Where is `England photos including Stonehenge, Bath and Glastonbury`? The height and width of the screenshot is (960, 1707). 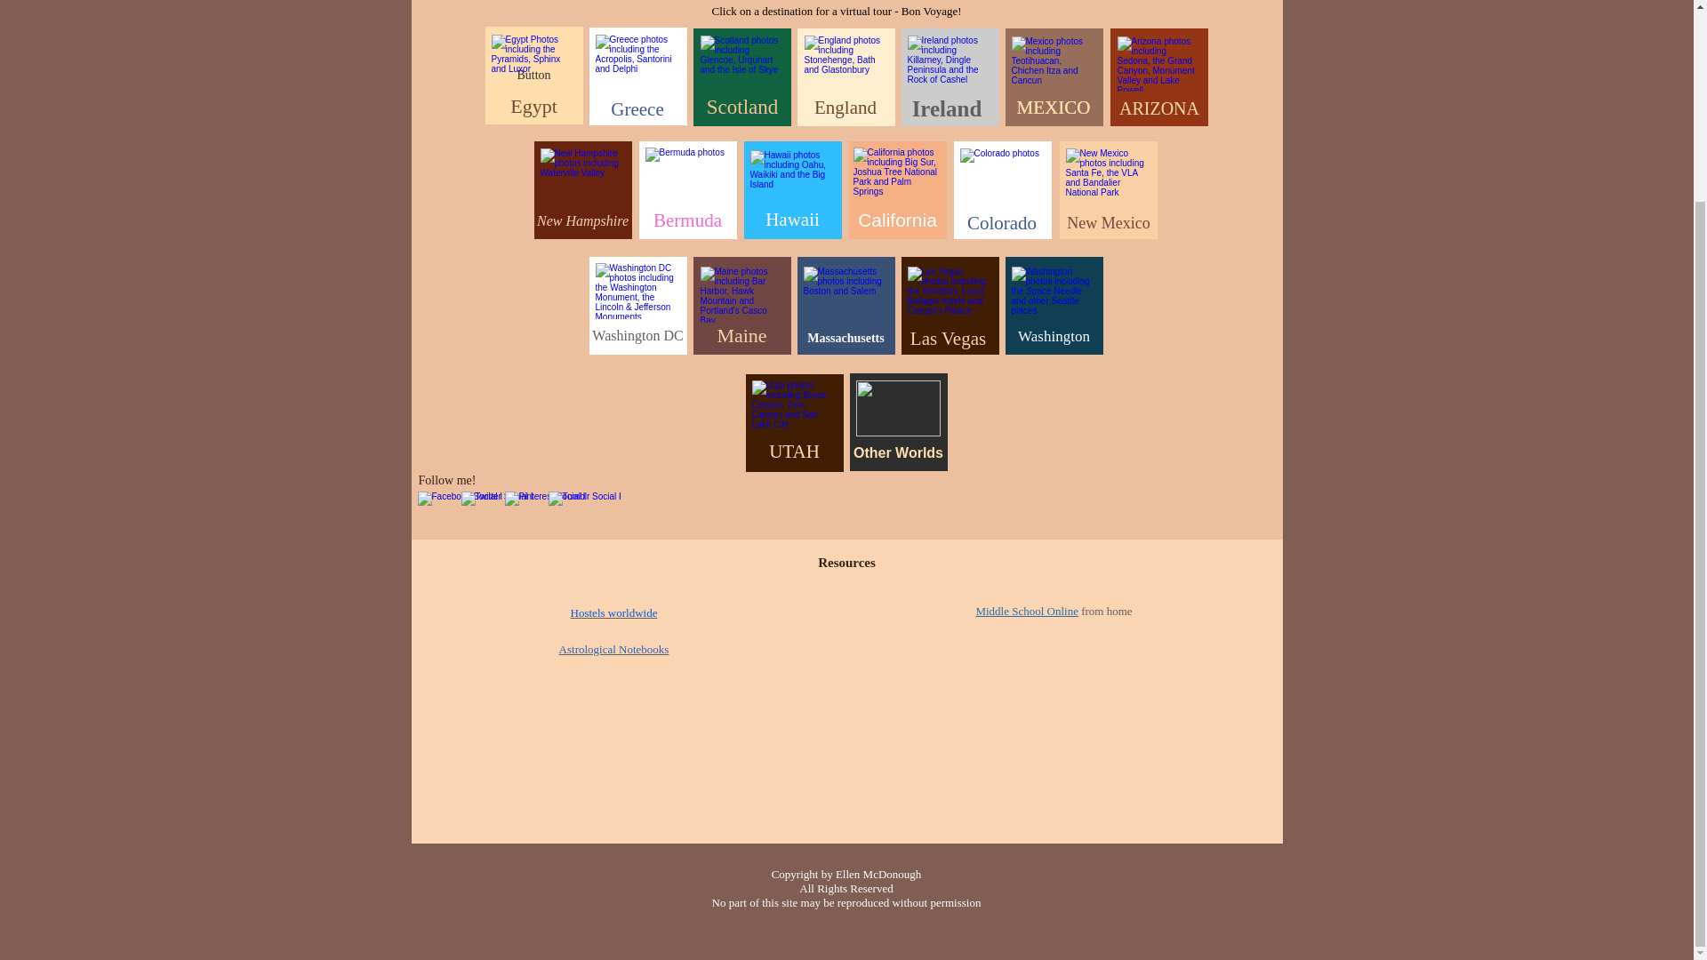
England photos including Stonehenge, Bath and Glastonbury is located at coordinates (845, 62).